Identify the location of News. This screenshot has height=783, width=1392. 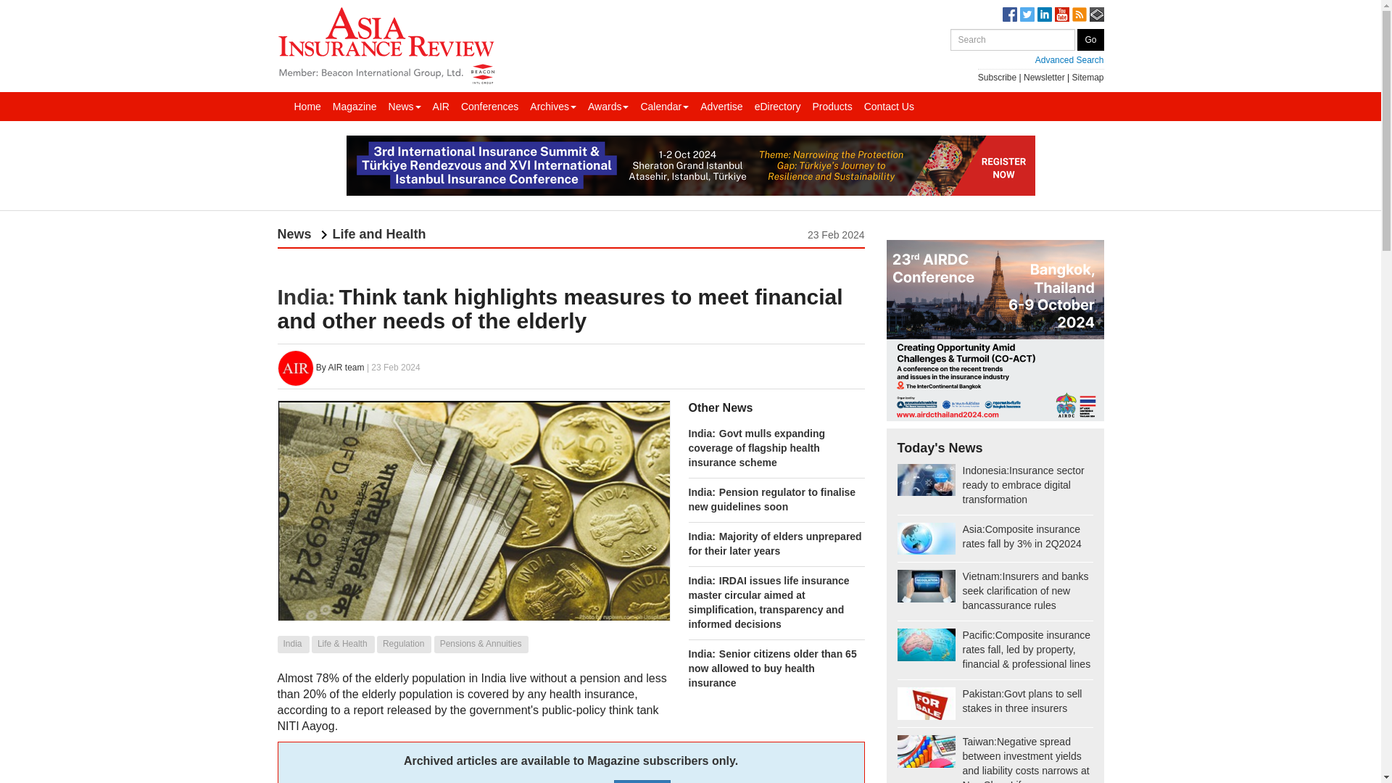
(405, 107).